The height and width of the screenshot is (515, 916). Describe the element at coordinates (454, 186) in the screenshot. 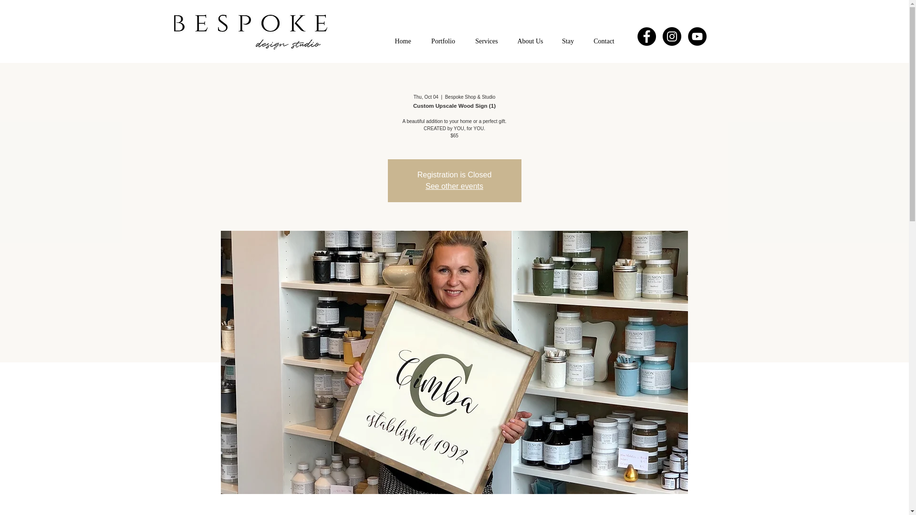

I see `See other events` at that location.